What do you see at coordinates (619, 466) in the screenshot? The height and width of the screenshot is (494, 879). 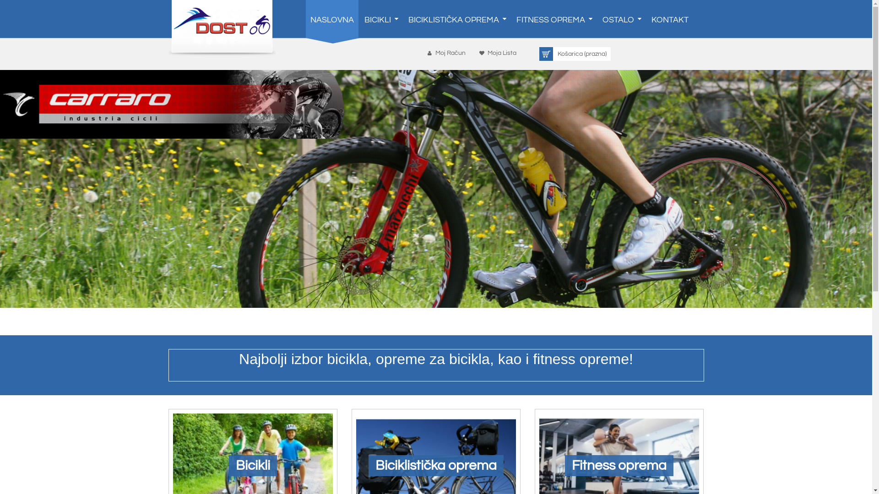 I see `Fitness oprema` at bounding box center [619, 466].